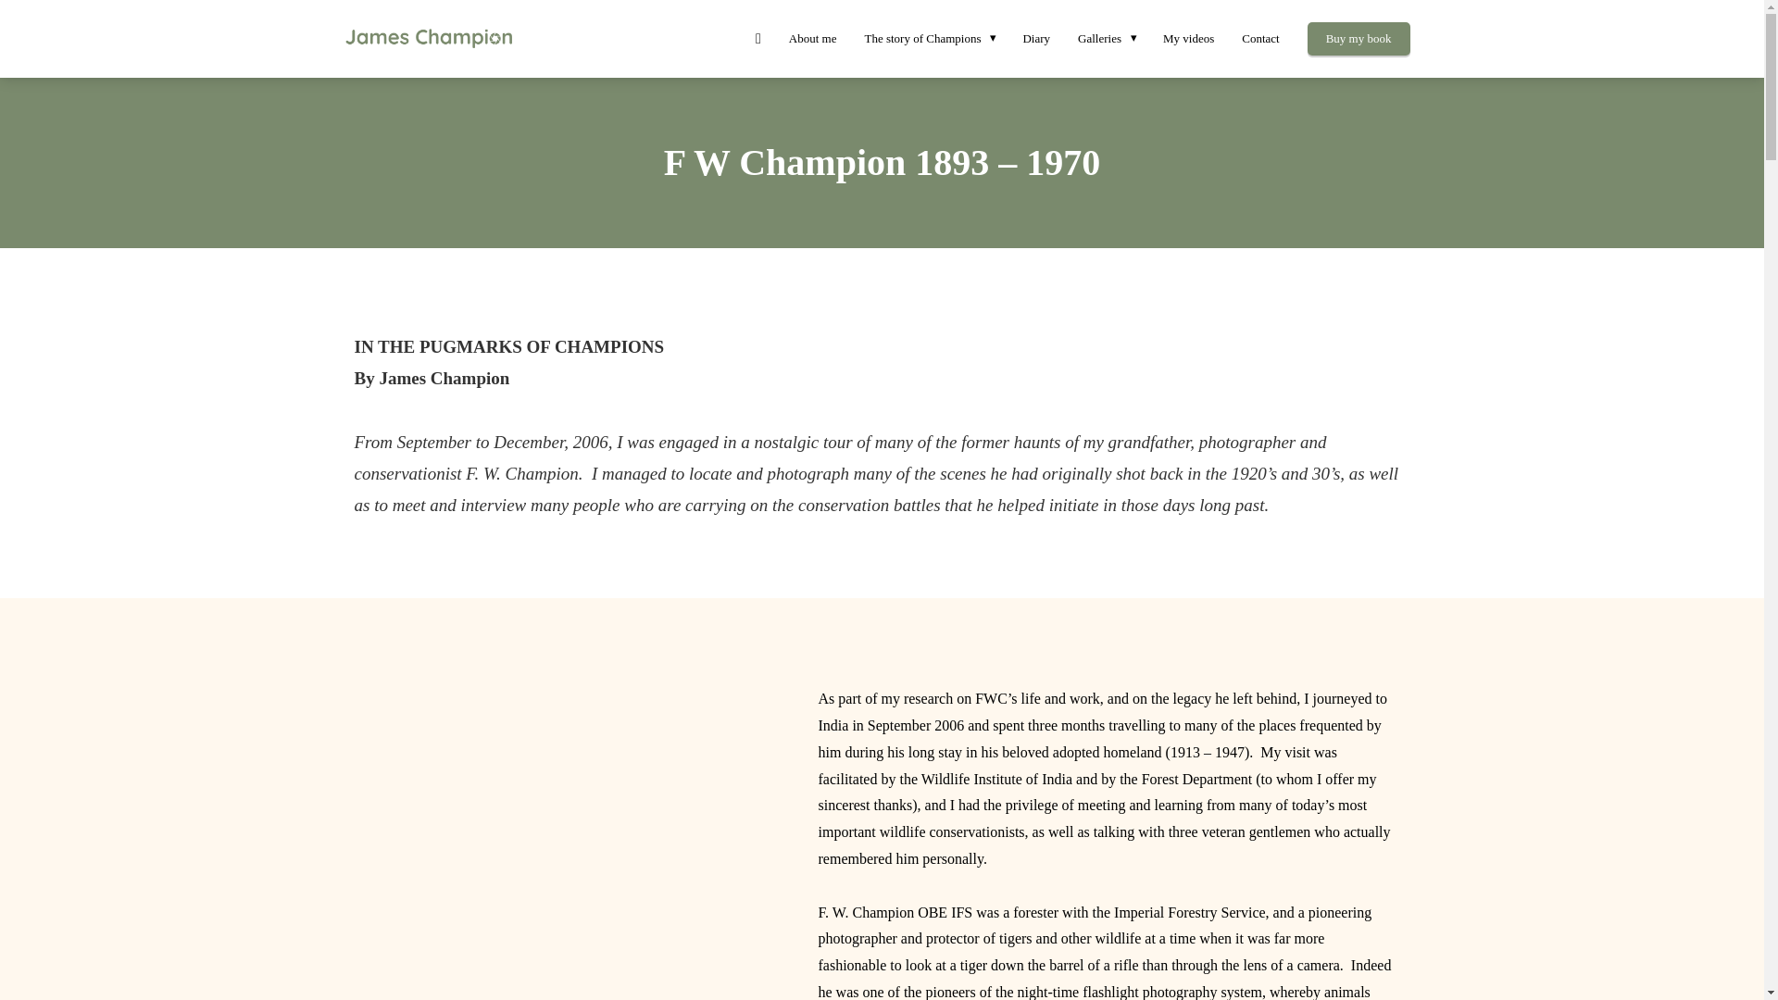 Image resolution: width=1778 pixels, height=1000 pixels. Describe the element at coordinates (1035, 37) in the screenshot. I see `Diary` at that location.